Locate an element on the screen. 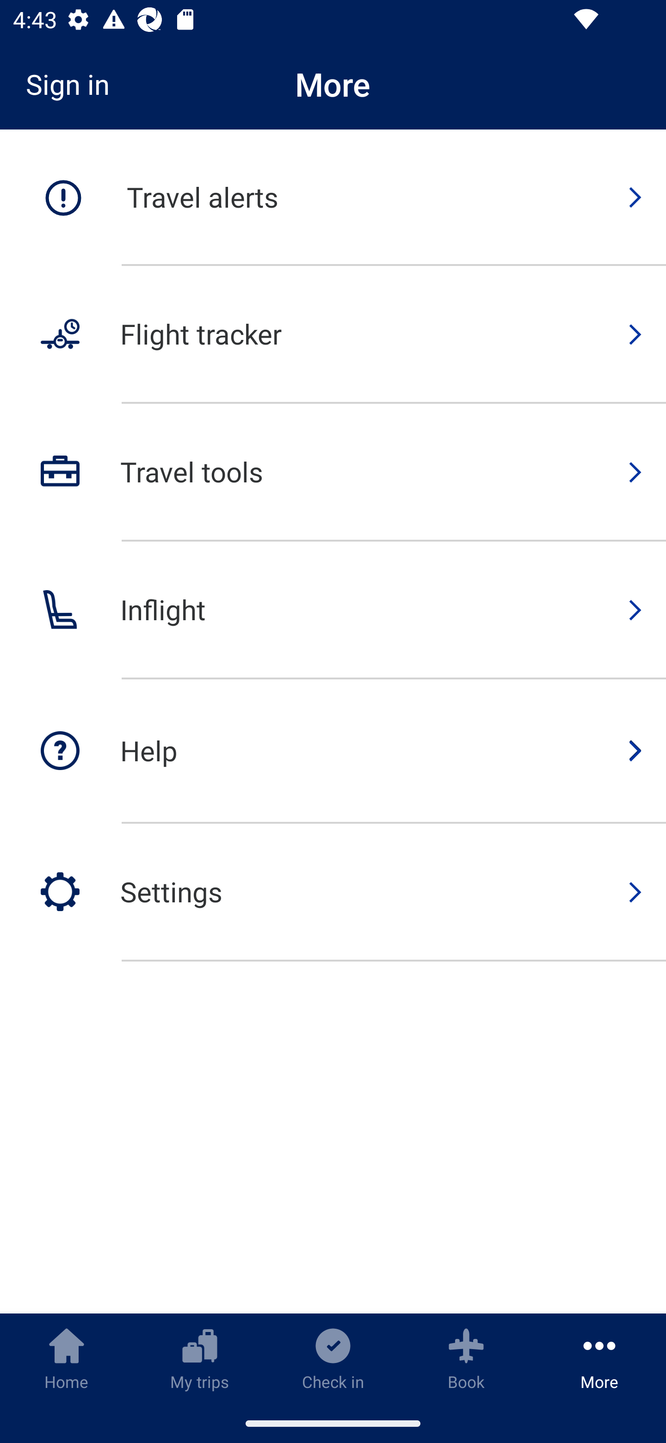 This screenshot has width=666, height=1443. Settings is located at coordinates (333, 892).